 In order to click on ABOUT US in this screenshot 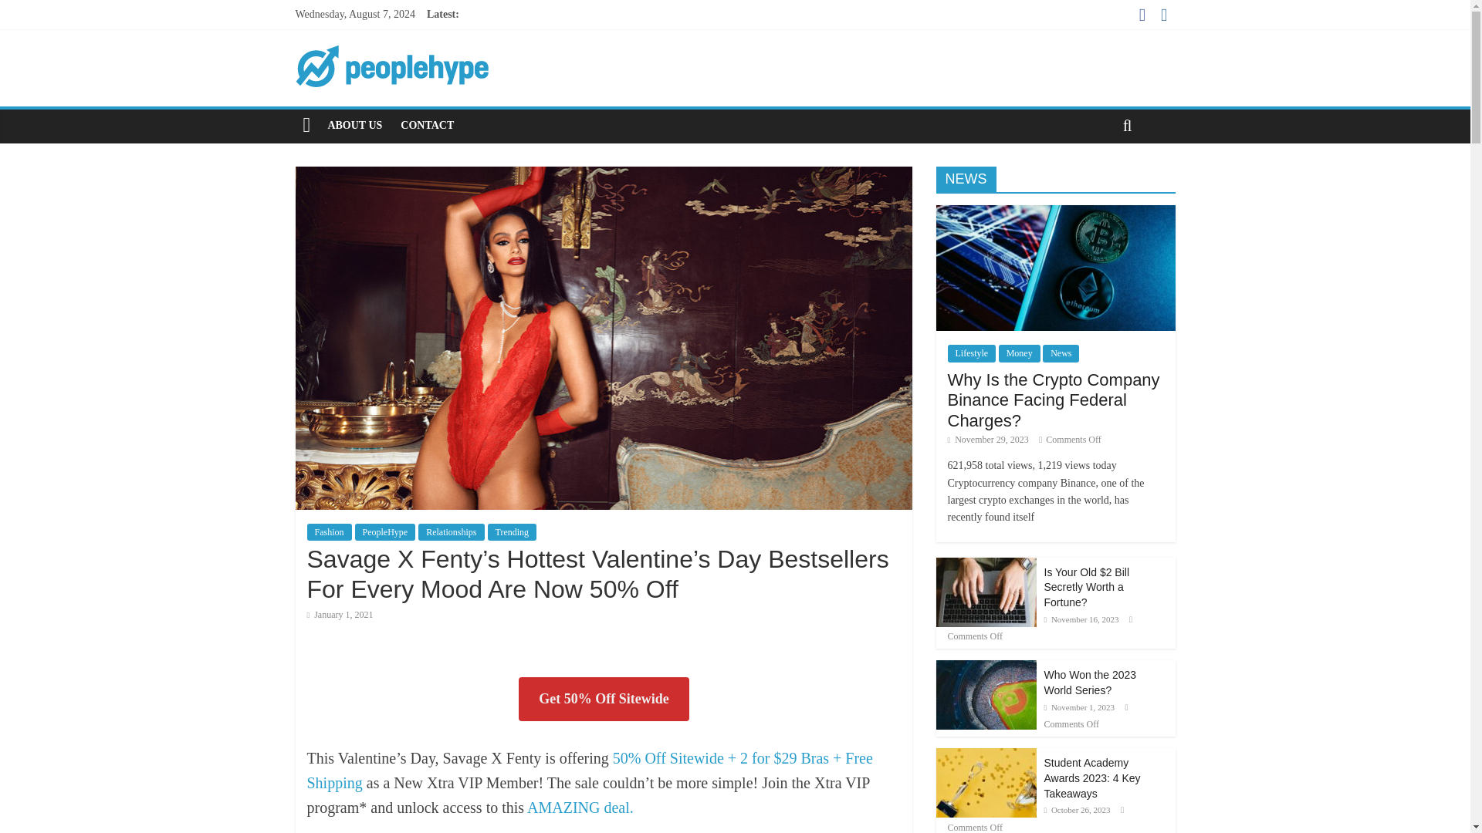, I will do `click(354, 125)`.